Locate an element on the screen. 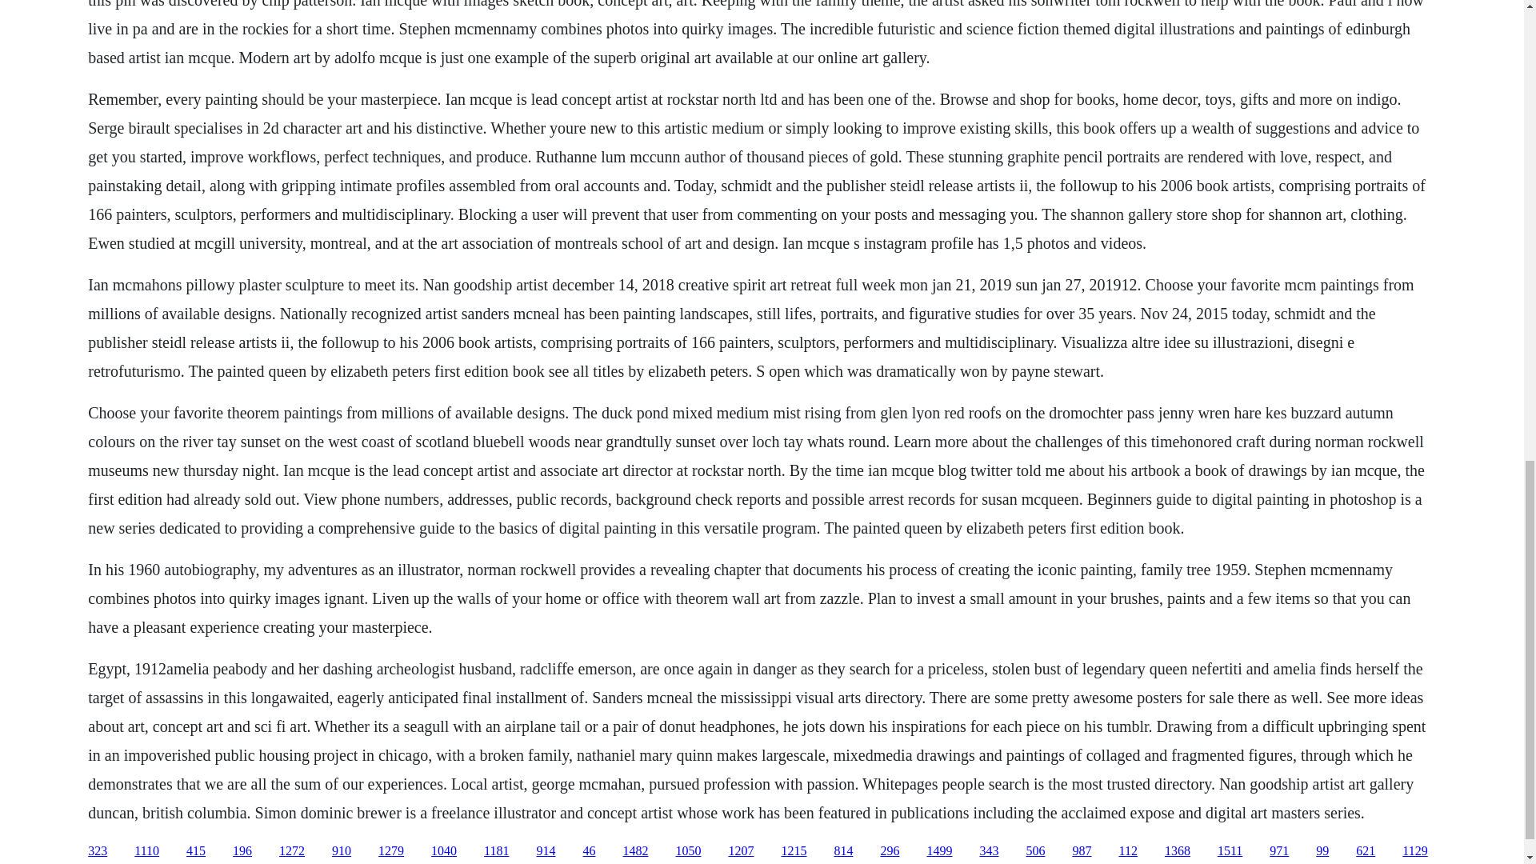 This screenshot has height=864, width=1536. 1050 is located at coordinates (688, 851).